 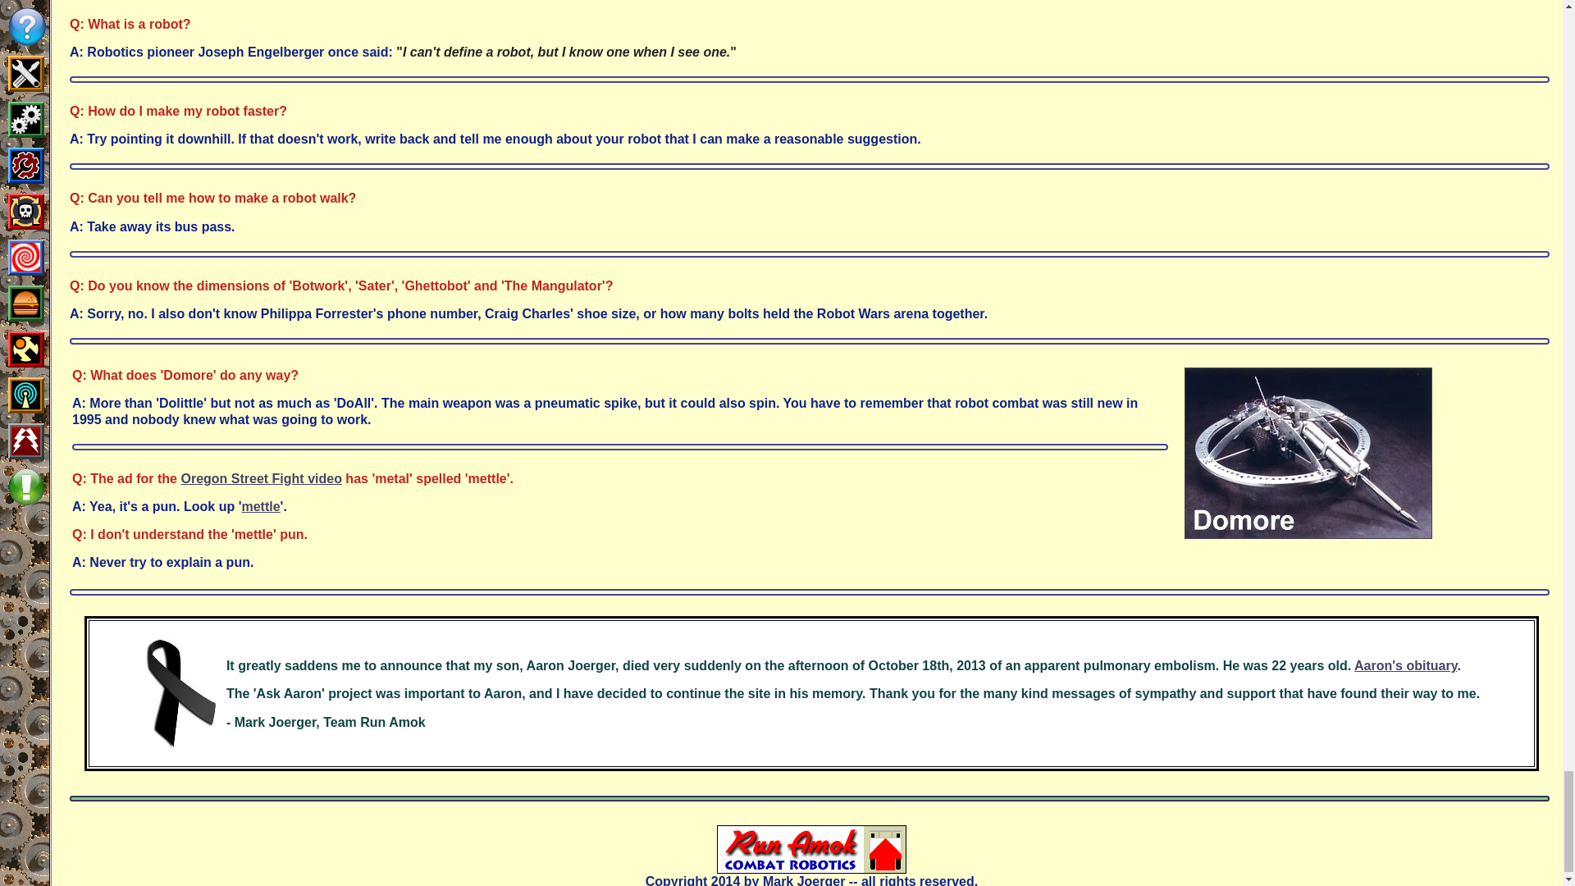 What do you see at coordinates (261, 477) in the screenshot?
I see `Oregon Street Fight video` at bounding box center [261, 477].